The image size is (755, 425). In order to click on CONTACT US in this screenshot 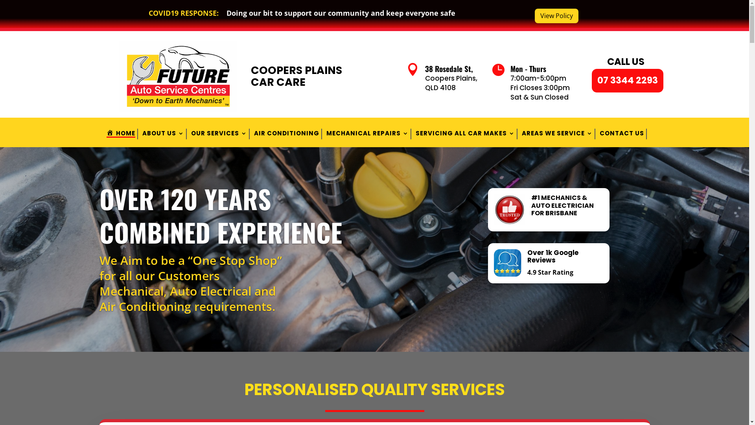, I will do `click(622, 135)`.